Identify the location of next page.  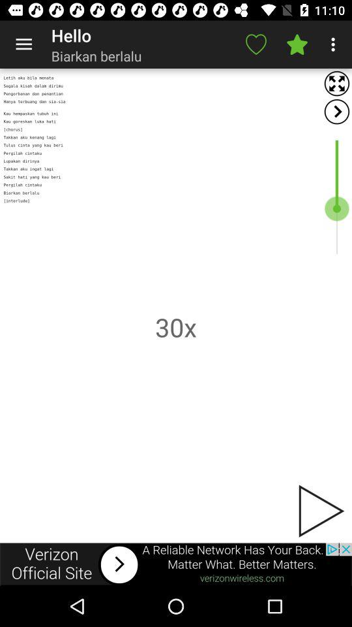
(320, 511).